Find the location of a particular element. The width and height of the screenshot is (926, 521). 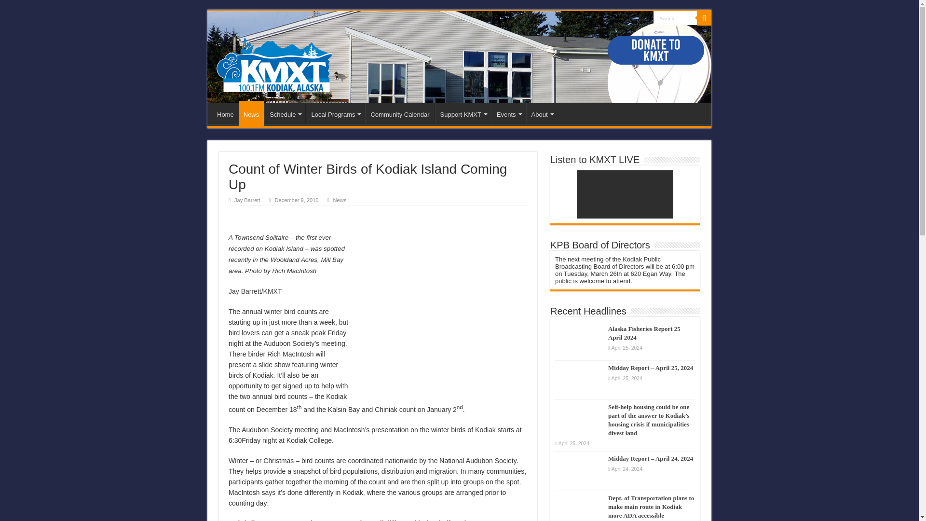

KMXT 100.1 FM is located at coordinates (274, 62).